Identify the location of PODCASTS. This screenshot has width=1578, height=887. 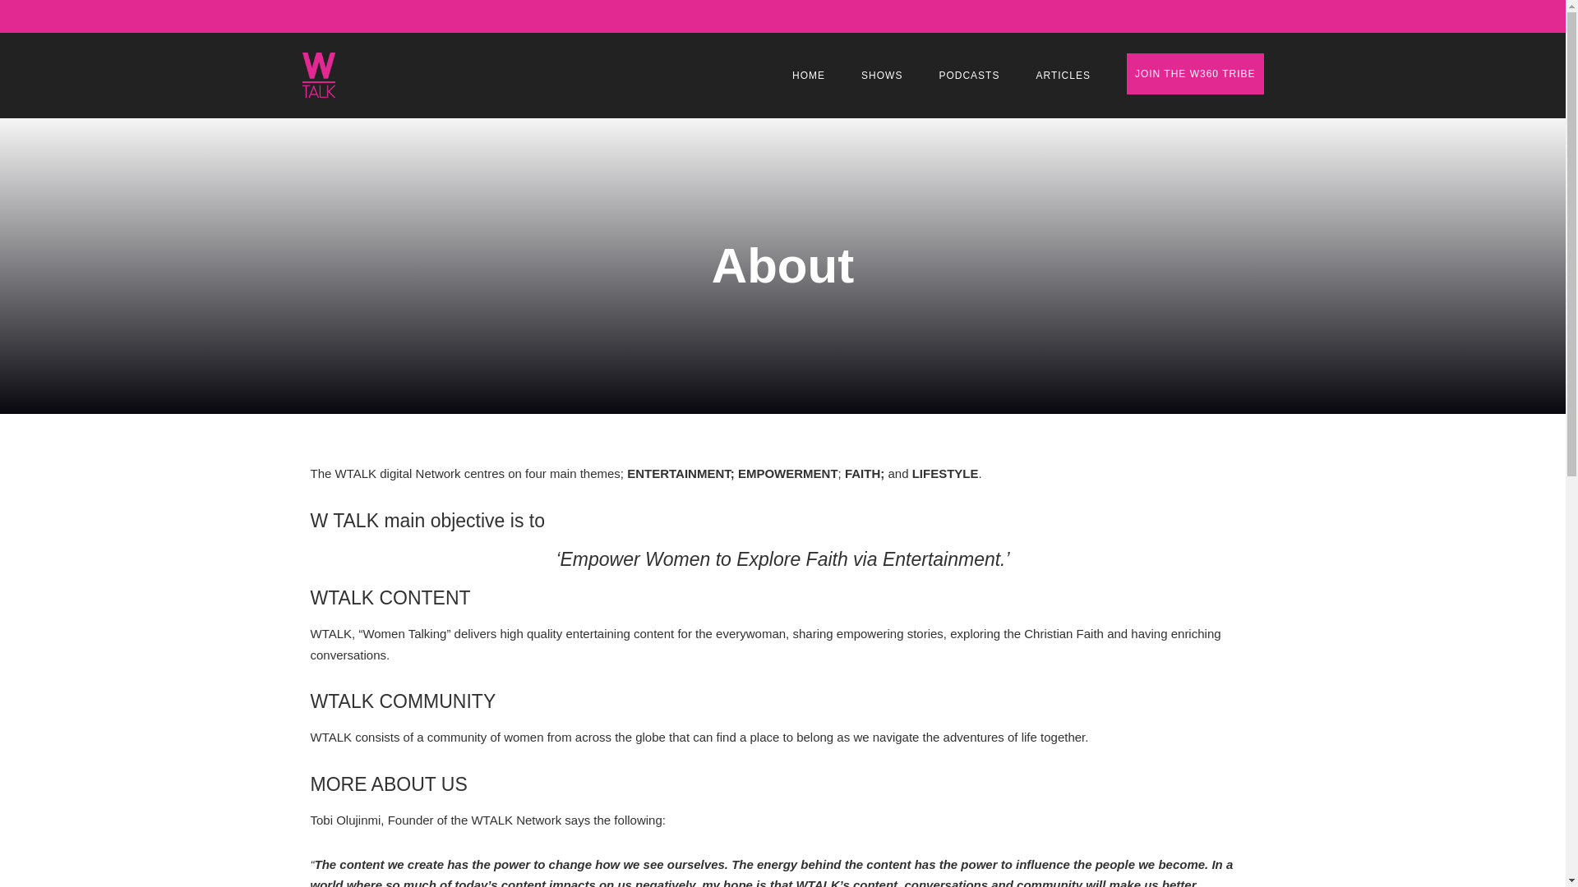
(968, 75).